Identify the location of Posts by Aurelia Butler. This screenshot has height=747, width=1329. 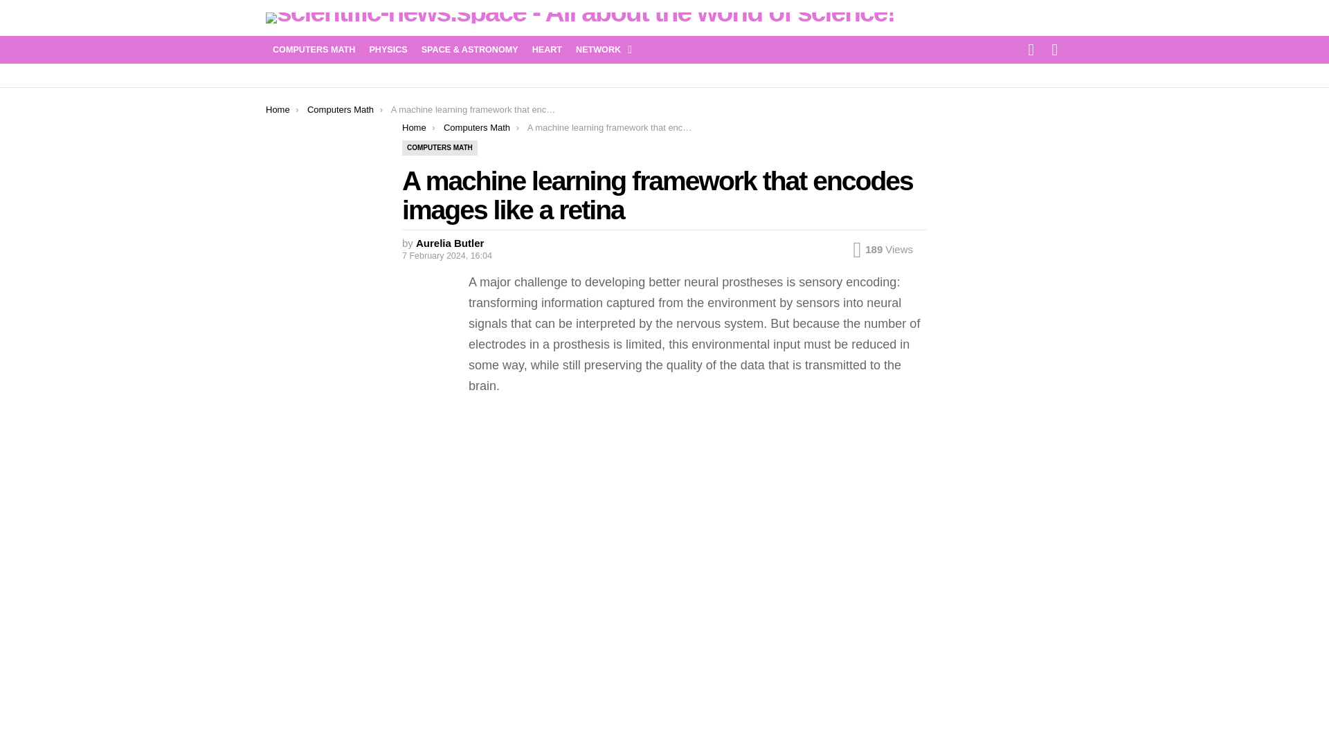
(449, 243).